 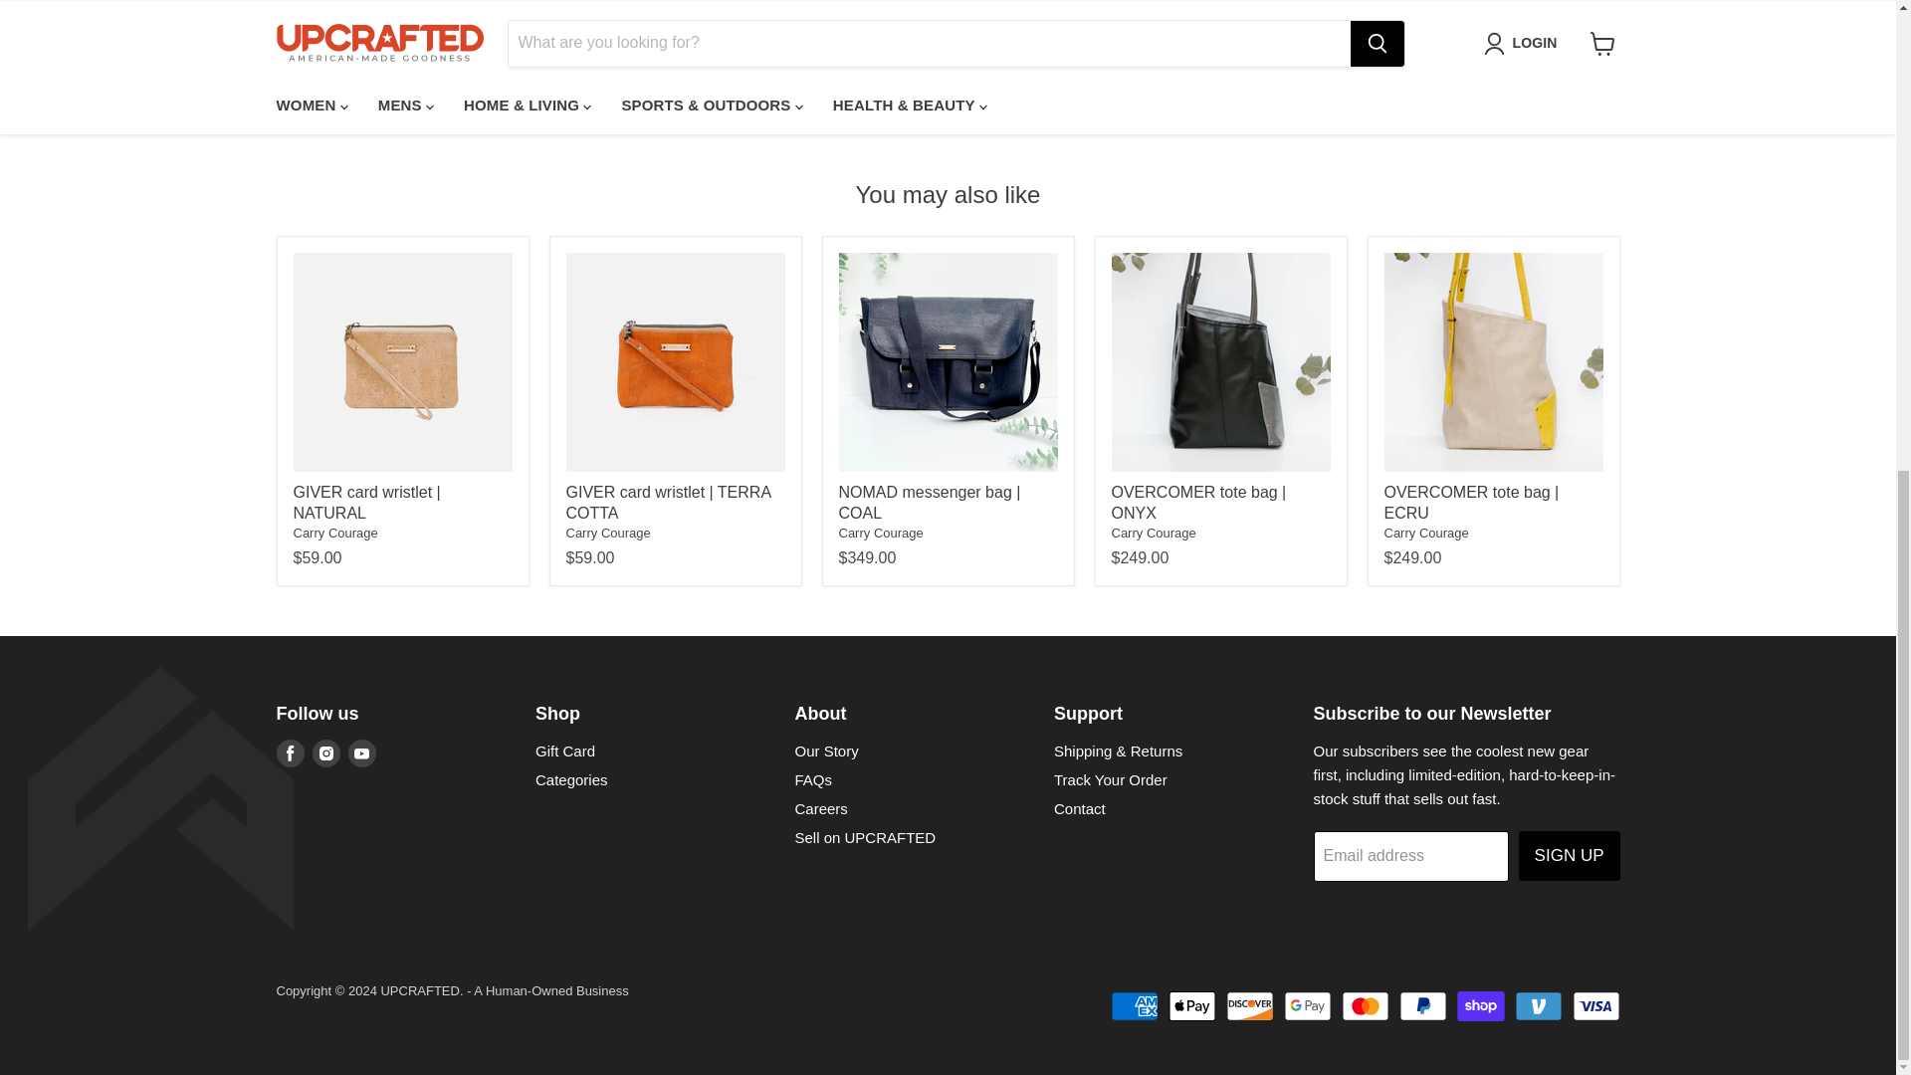 I want to click on Facebook, so click(x=291, y=753).